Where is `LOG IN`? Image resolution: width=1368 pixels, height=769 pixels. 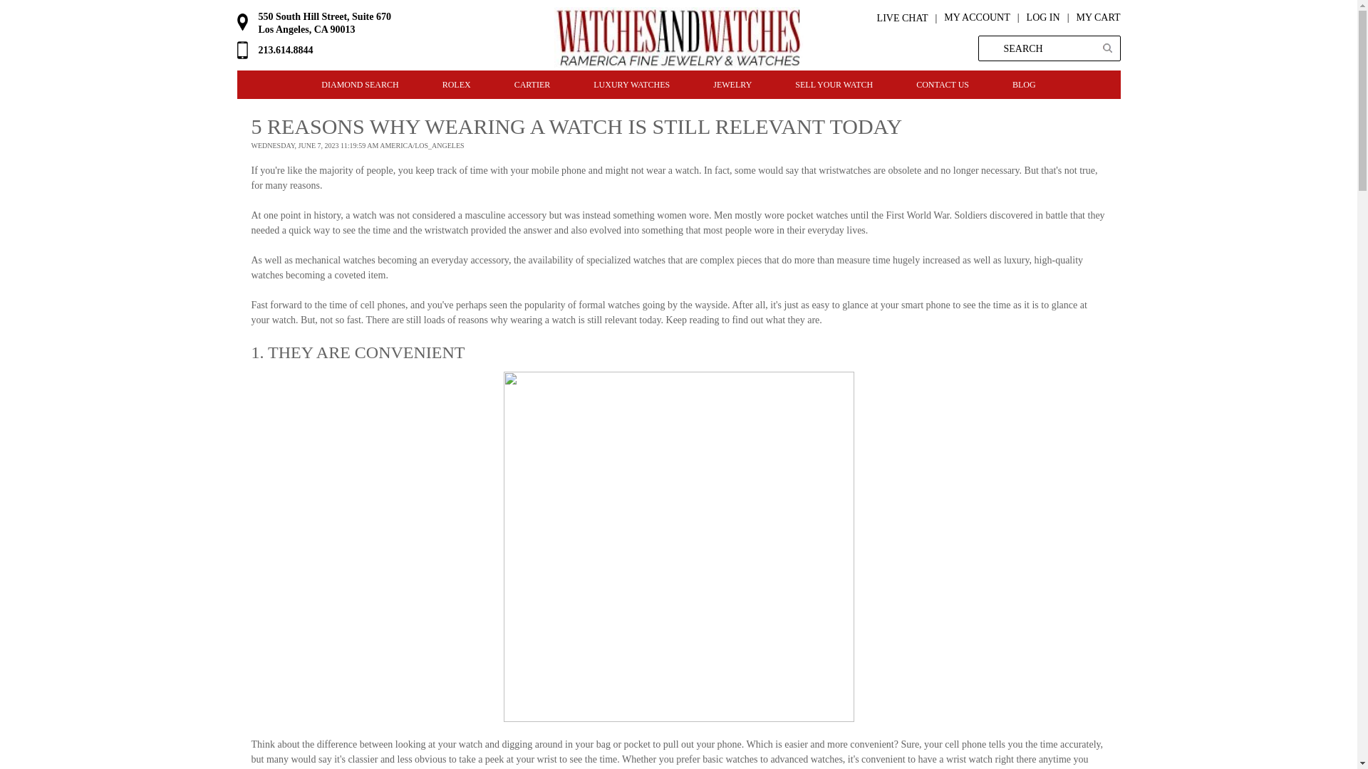
LOG IN is located at coordinates (1035, 14).